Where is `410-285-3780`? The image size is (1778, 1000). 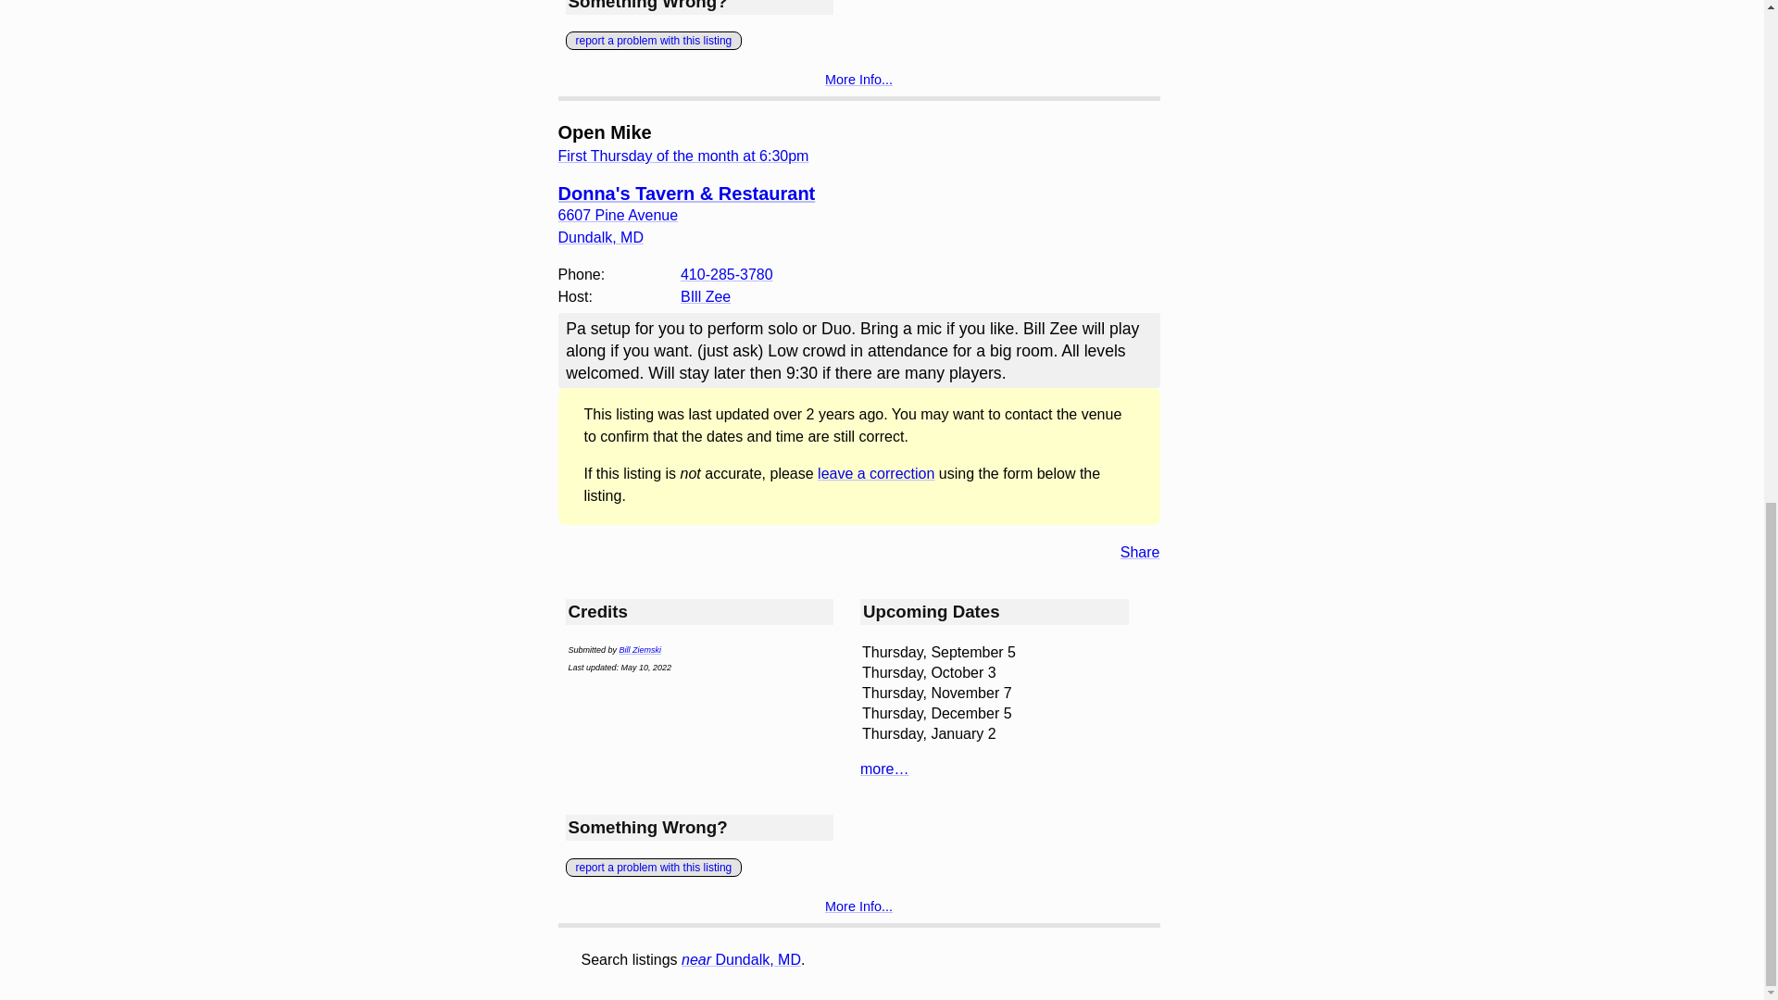 410-285-3780 is located at coordinates (727, 274).